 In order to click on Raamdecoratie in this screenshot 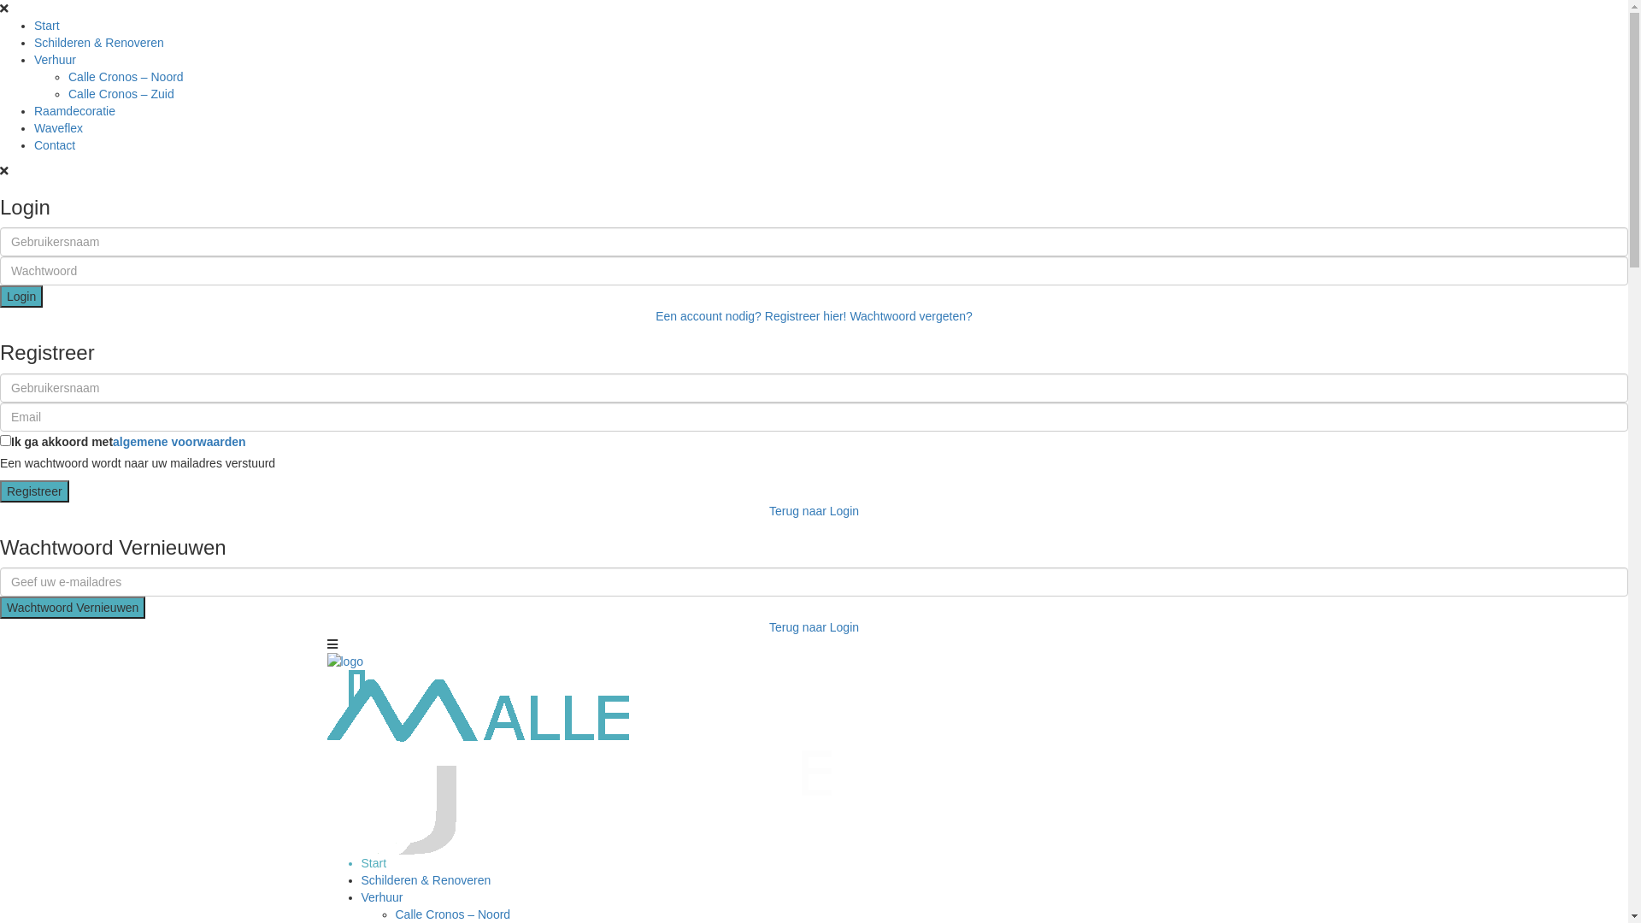, I will do `click(75, 111)`.